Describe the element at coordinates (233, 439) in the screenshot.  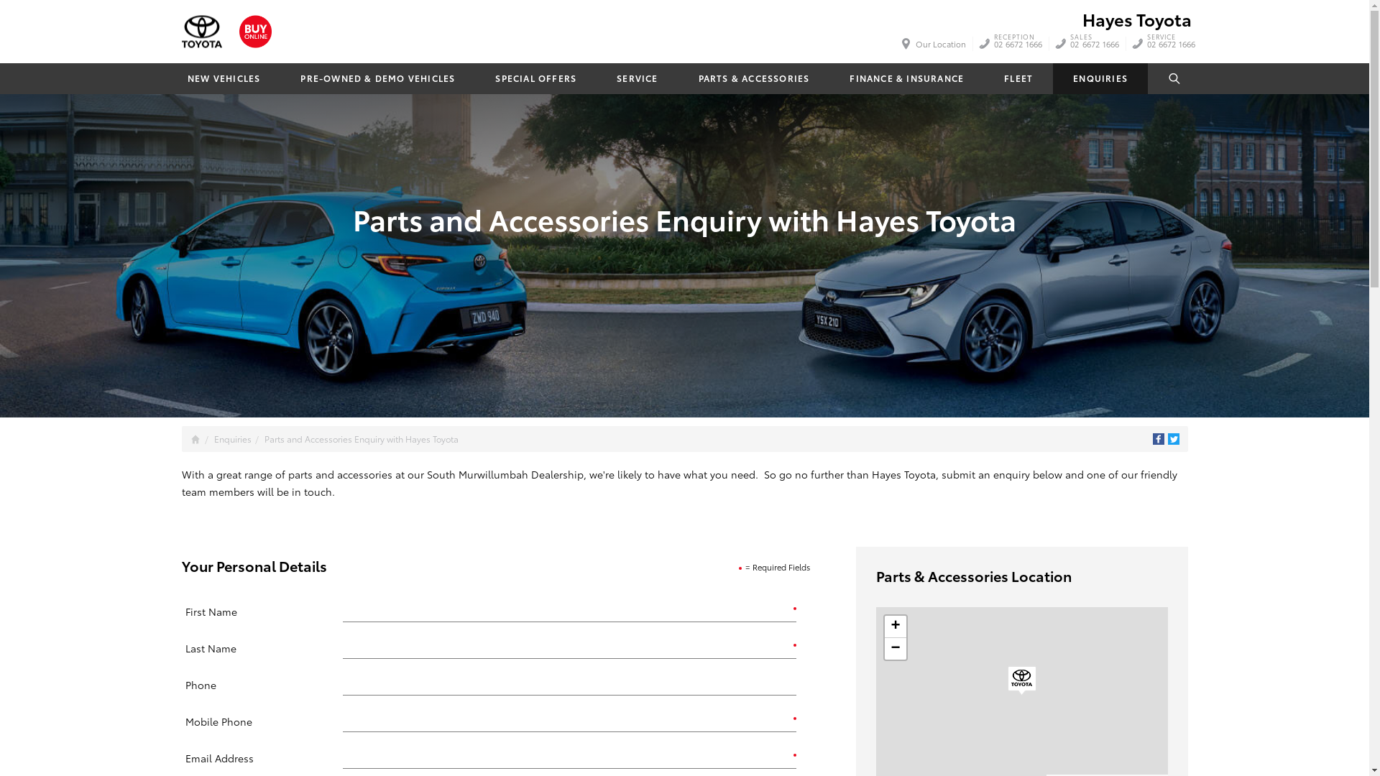
I see `Enquiries` at that location.